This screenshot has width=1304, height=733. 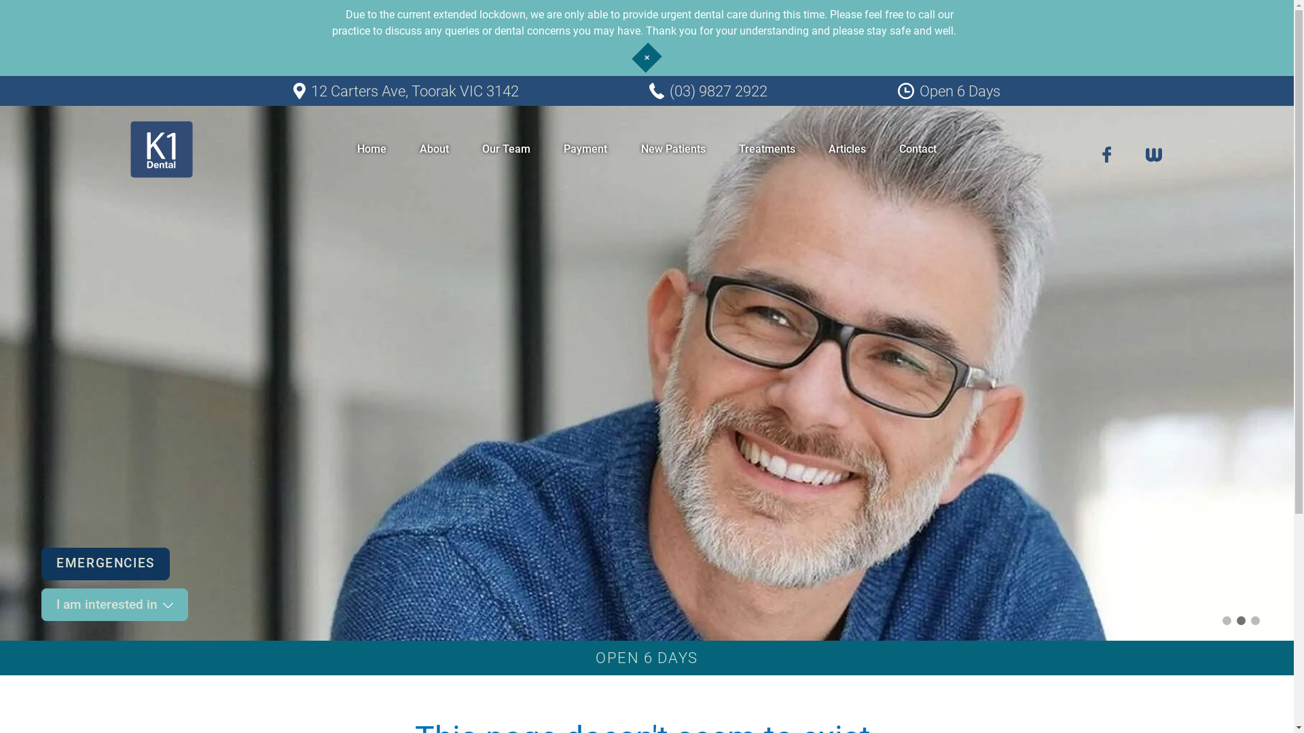 What do you see at coordinates (115, 605) in the screenshot?
I see `I am interested in` at bounding box center [115, 605].